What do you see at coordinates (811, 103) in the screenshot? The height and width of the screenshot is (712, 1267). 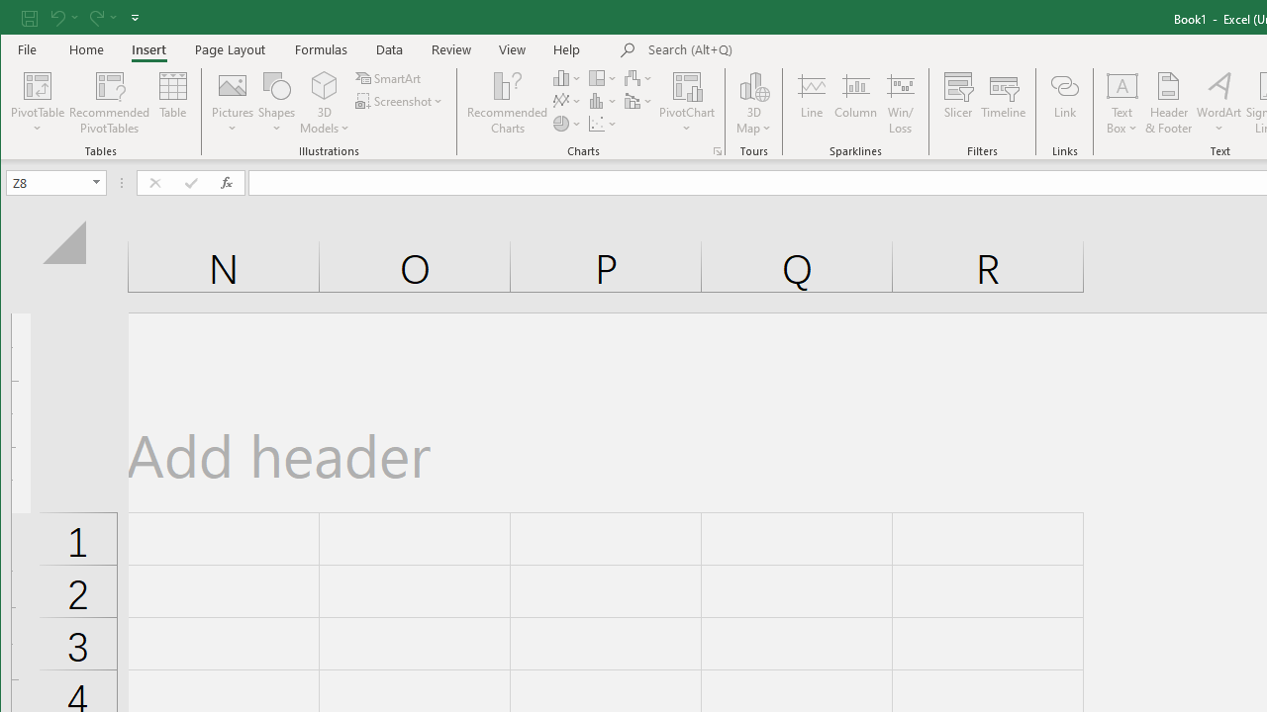 I see `Line` at bounding box center [811, 103].